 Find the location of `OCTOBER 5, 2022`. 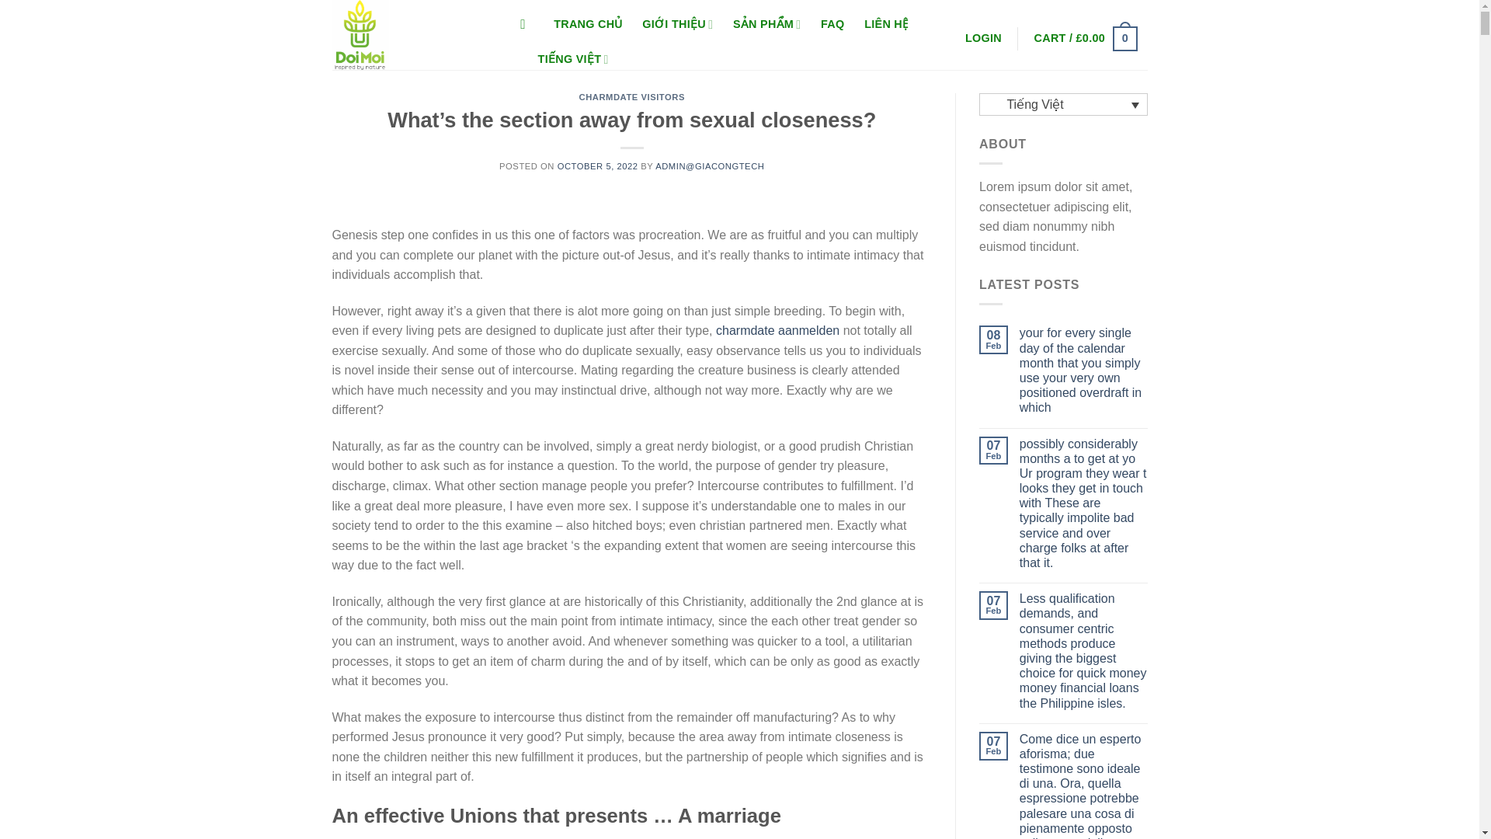

OCTOBER 5, 2022 is located at coordinates (598, 166).